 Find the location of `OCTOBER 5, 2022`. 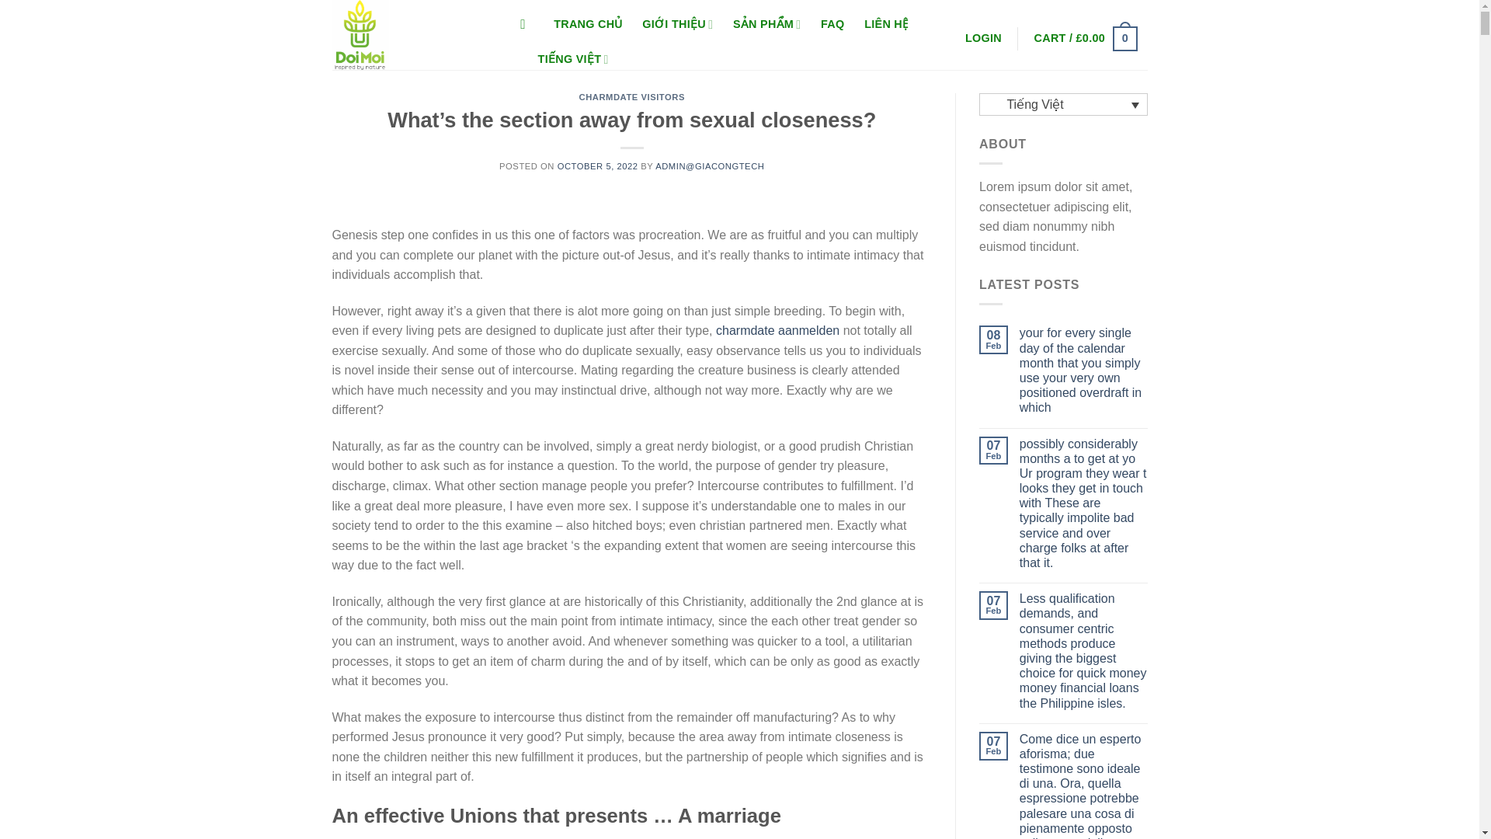

OCTOBER 5, 2022 is located at coordinates (598, 166).